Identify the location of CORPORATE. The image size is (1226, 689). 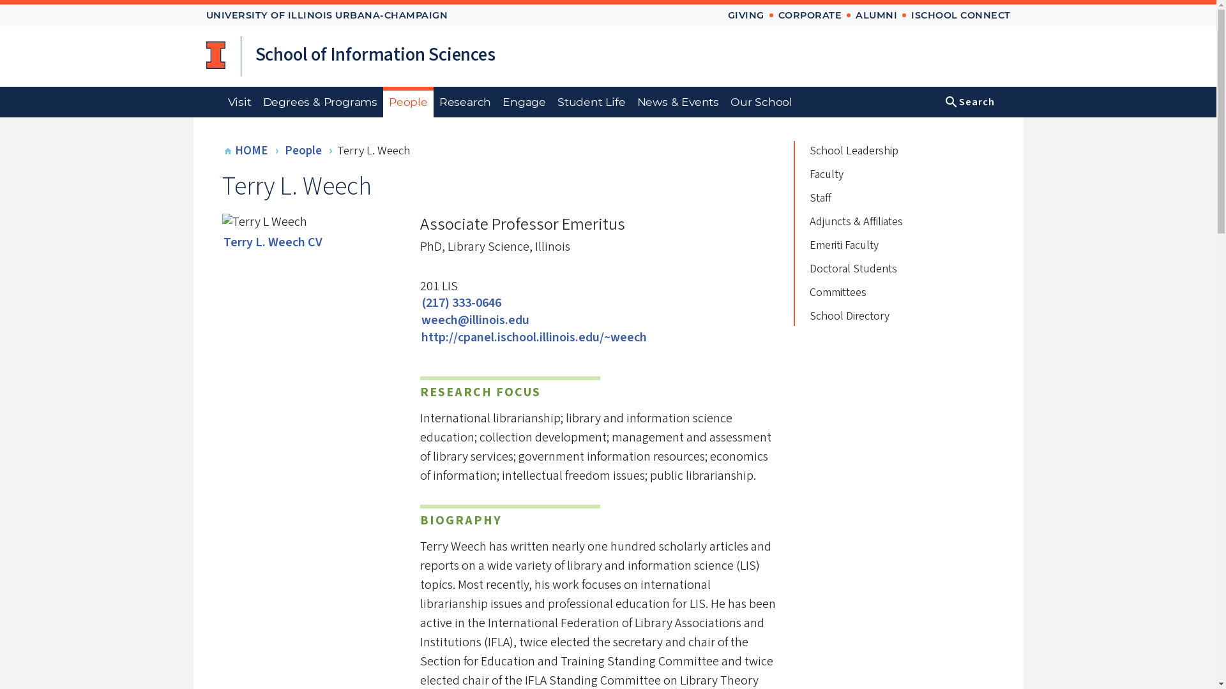
(809, 15).